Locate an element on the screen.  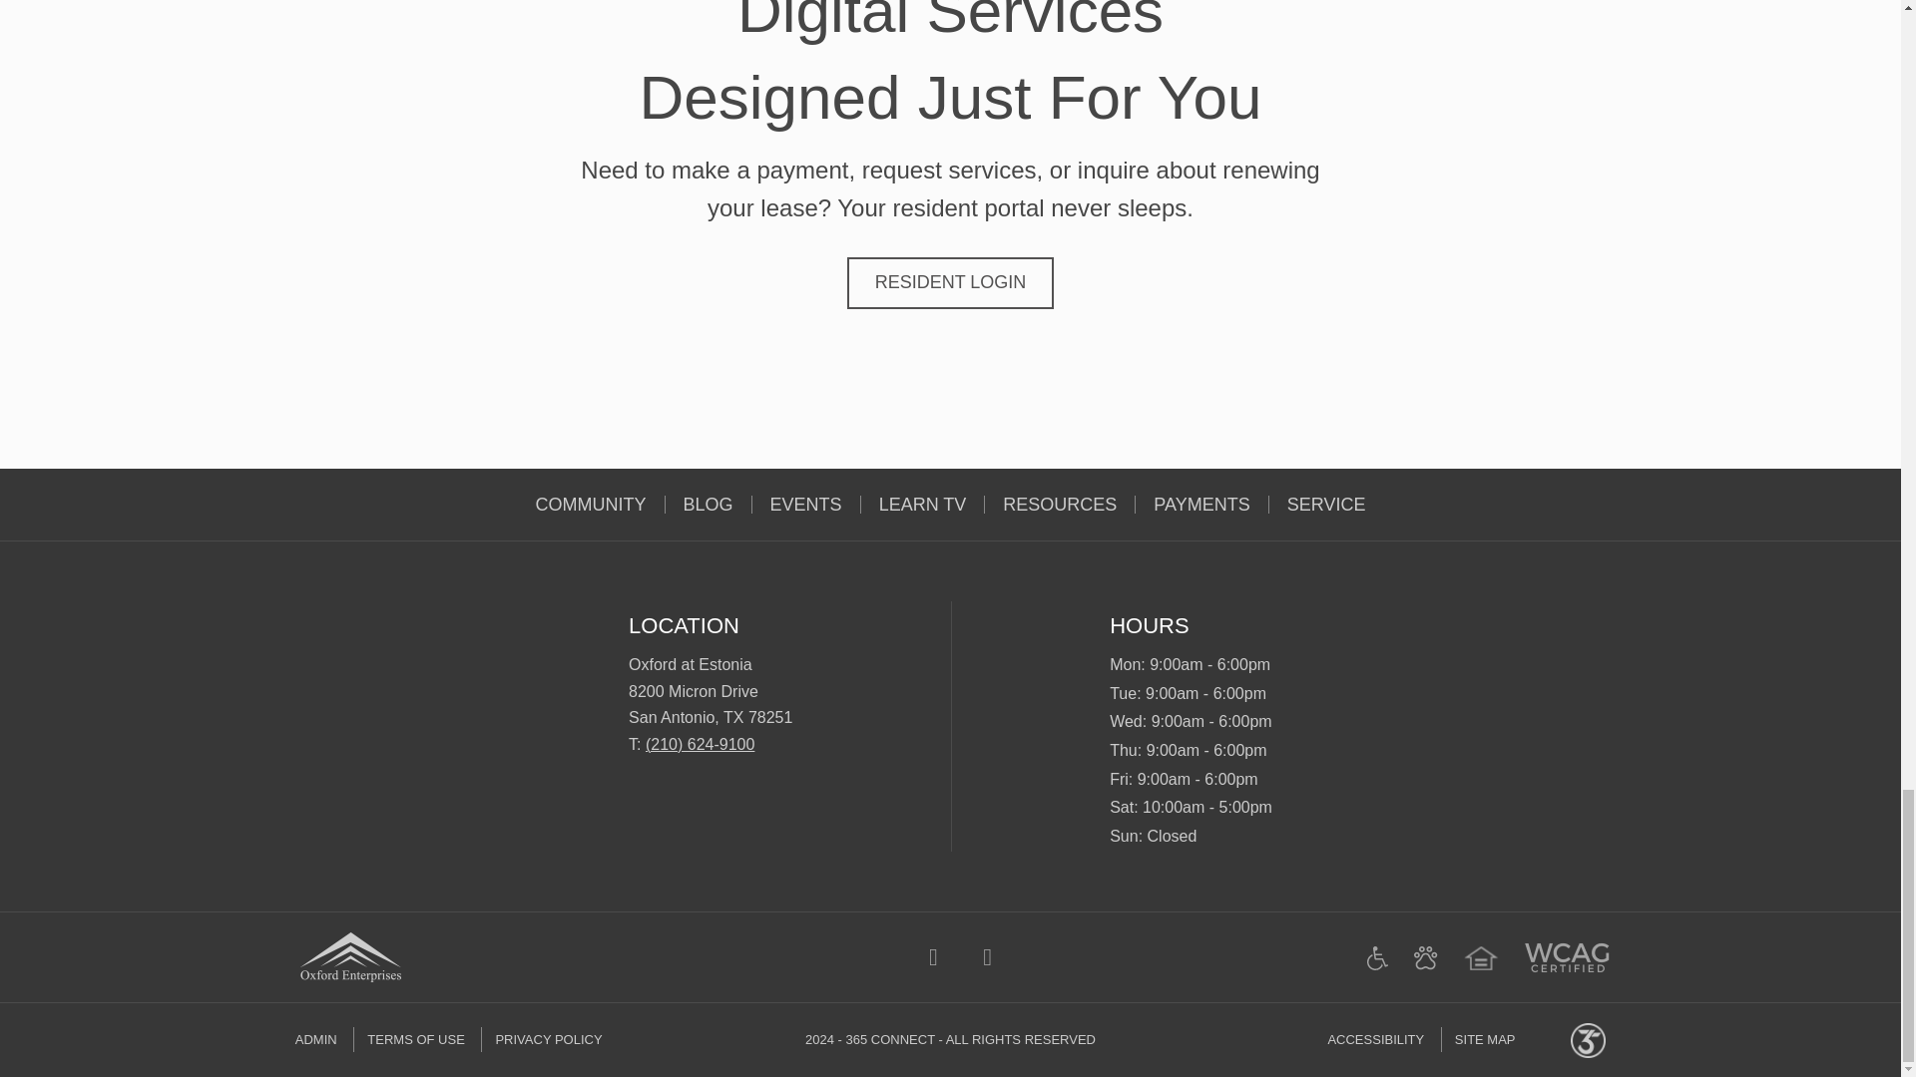
COMMUNITY is located at coordinates (591, 505).